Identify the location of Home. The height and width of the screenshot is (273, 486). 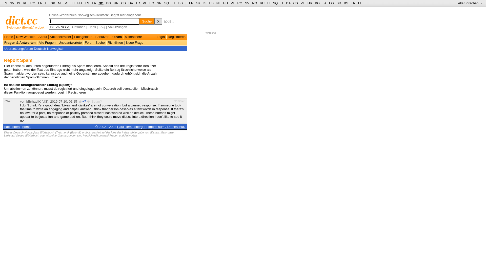
(9, 37).